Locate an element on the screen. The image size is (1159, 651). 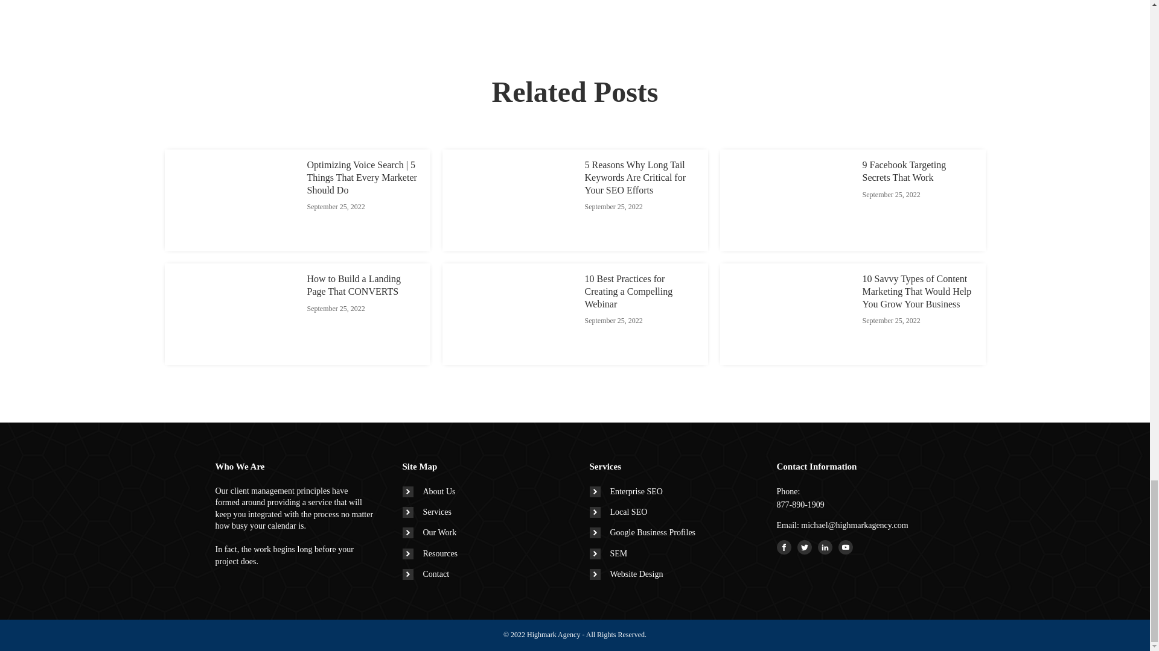
Resources is located at coordinates (430, 553).